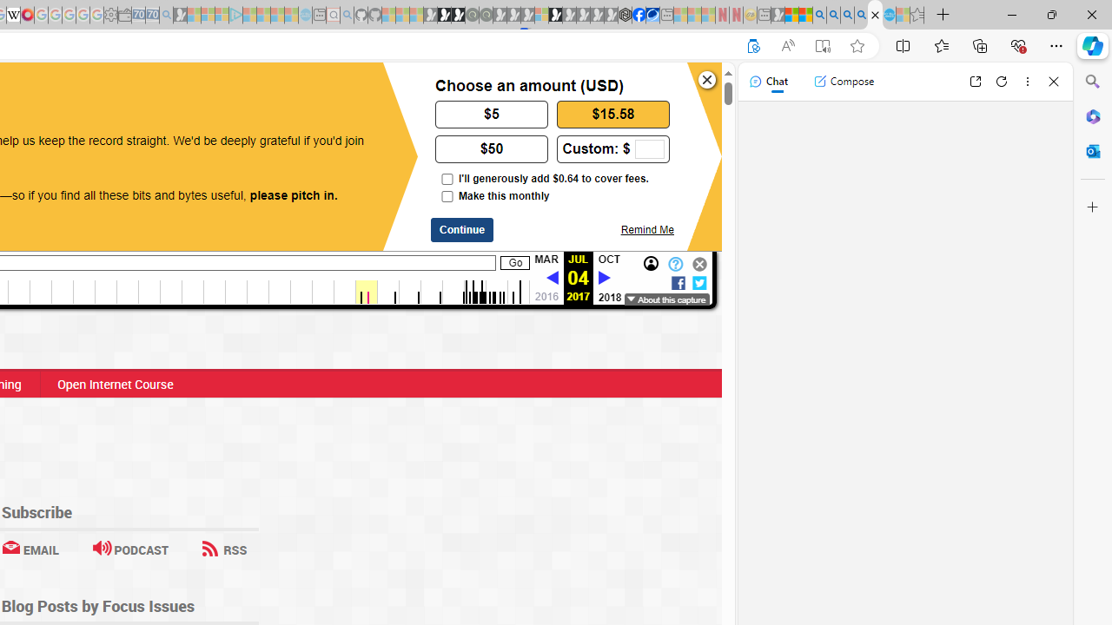  Describe the element at coordinates (819, 16) in the screenshot. I see `Bing AI - Search` at that location.